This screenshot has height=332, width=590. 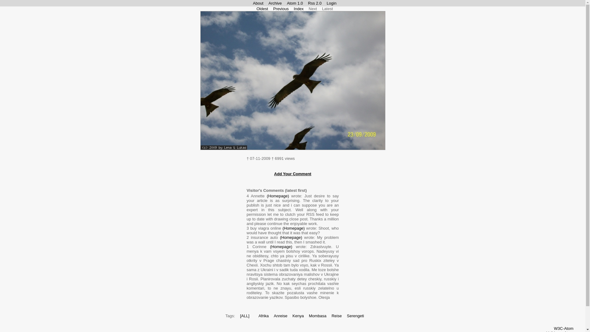 I want to click on Afrika, so click(x=263, y=315).